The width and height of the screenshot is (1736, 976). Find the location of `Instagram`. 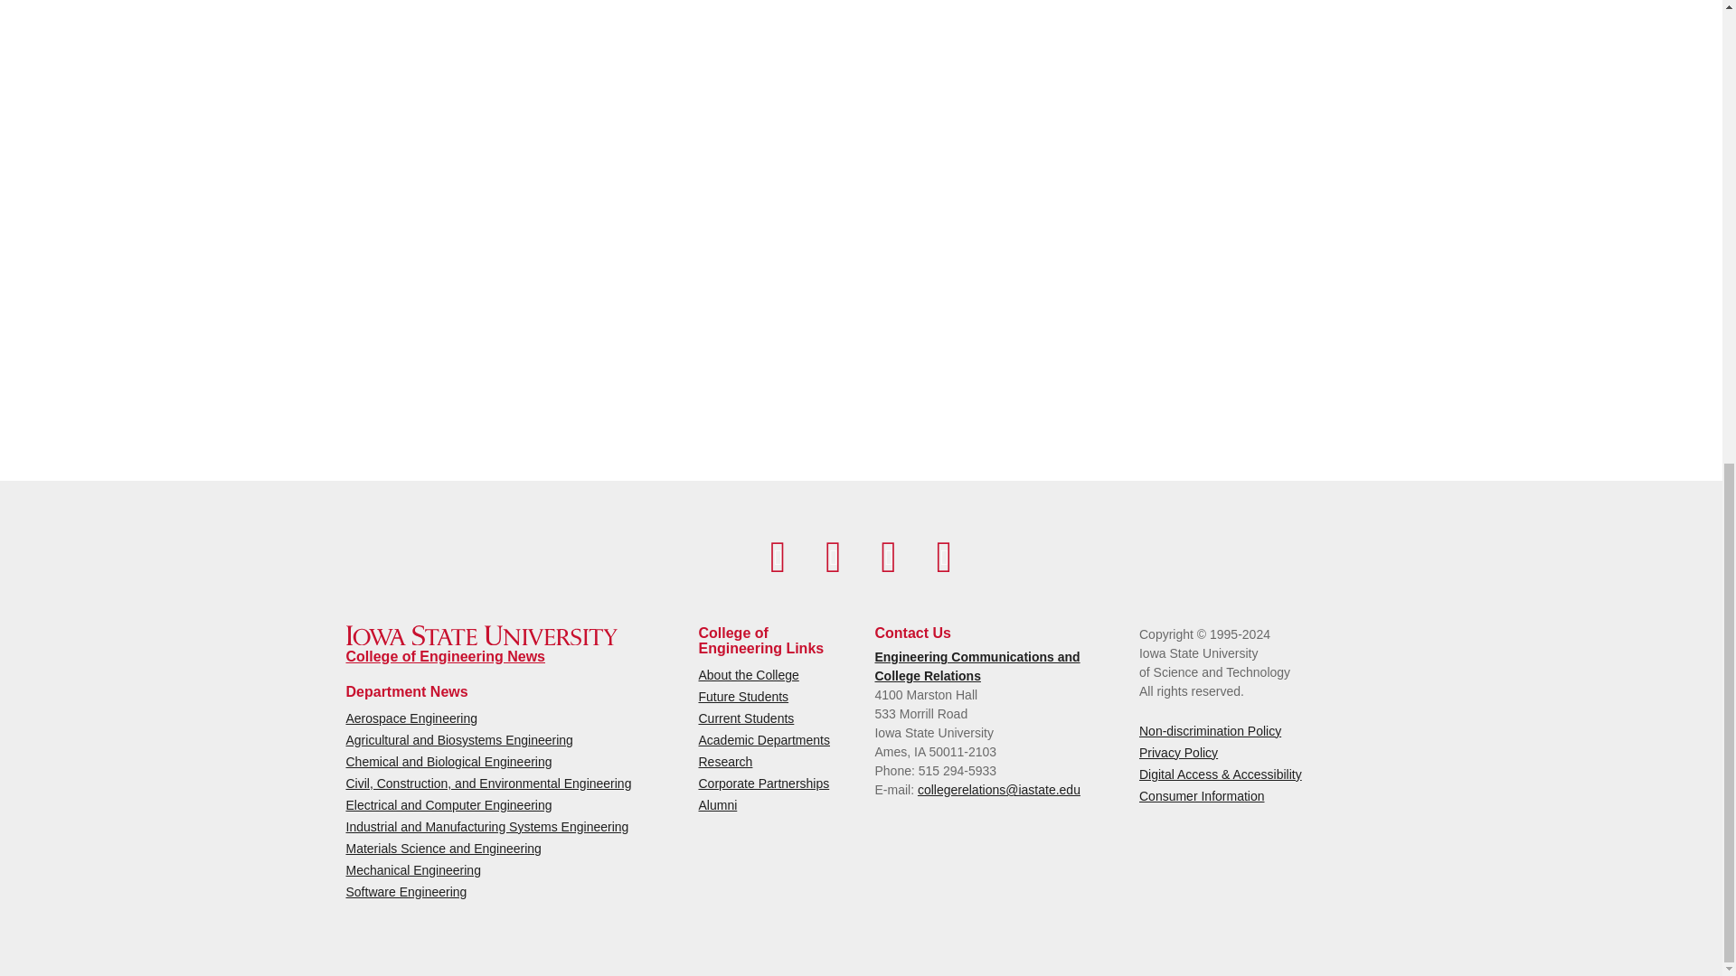

Instagram is located at coordinates (888, 557).